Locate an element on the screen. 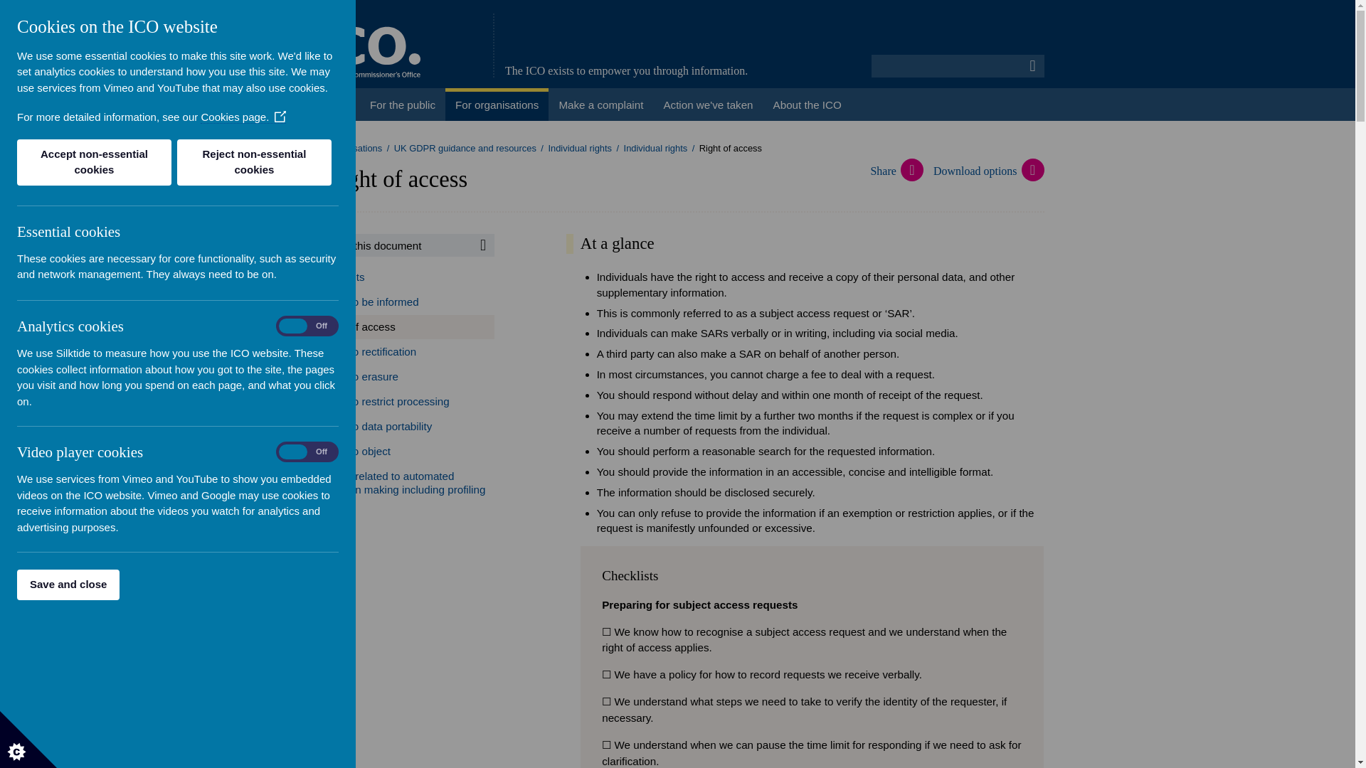 This screenshot has height=768, width=1366. For organisations is located at coordinates (497, 104).